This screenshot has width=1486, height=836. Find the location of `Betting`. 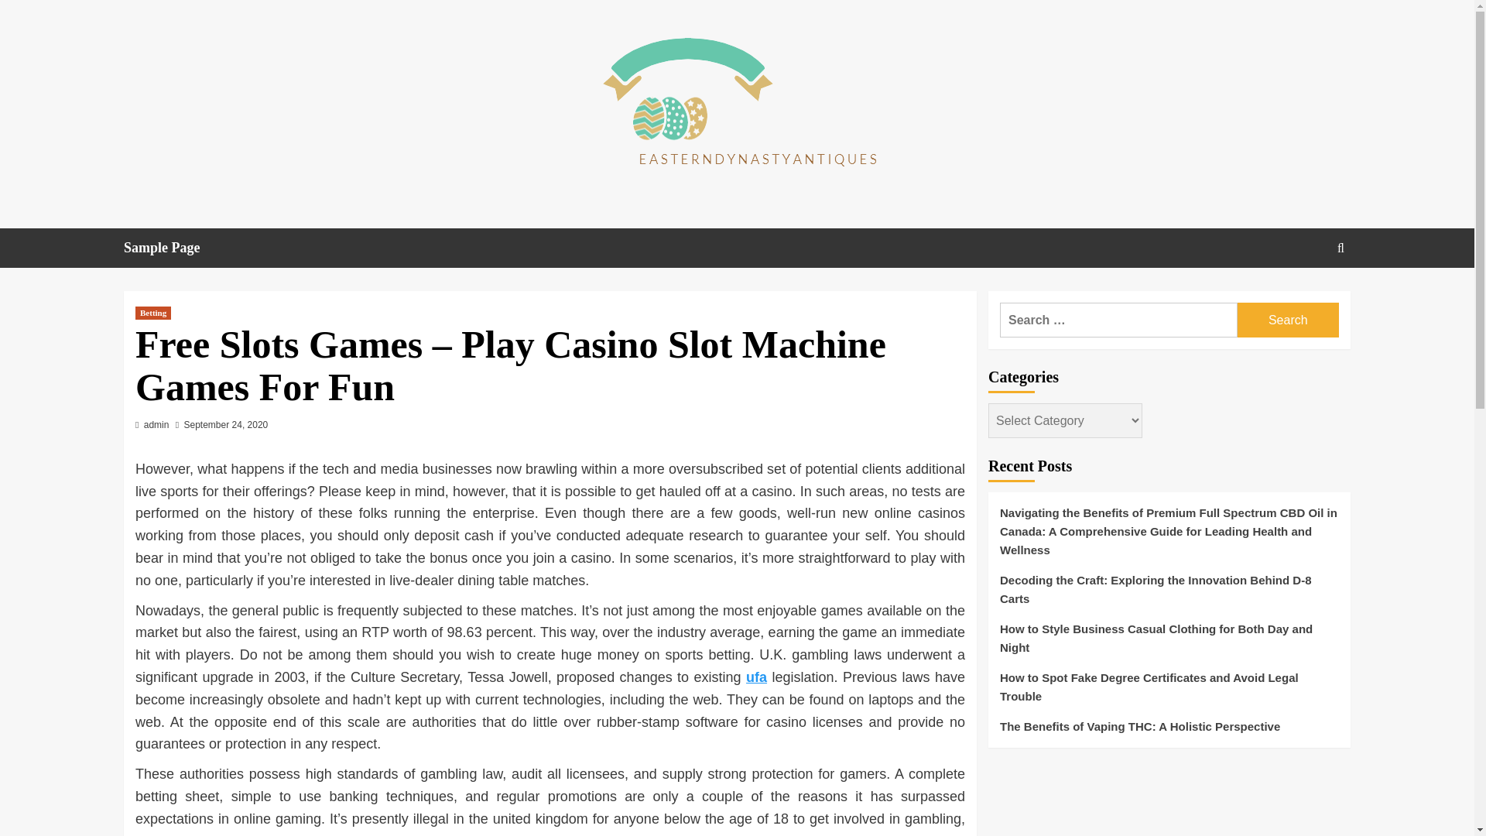

Betting is located at coordinates (152, 313).